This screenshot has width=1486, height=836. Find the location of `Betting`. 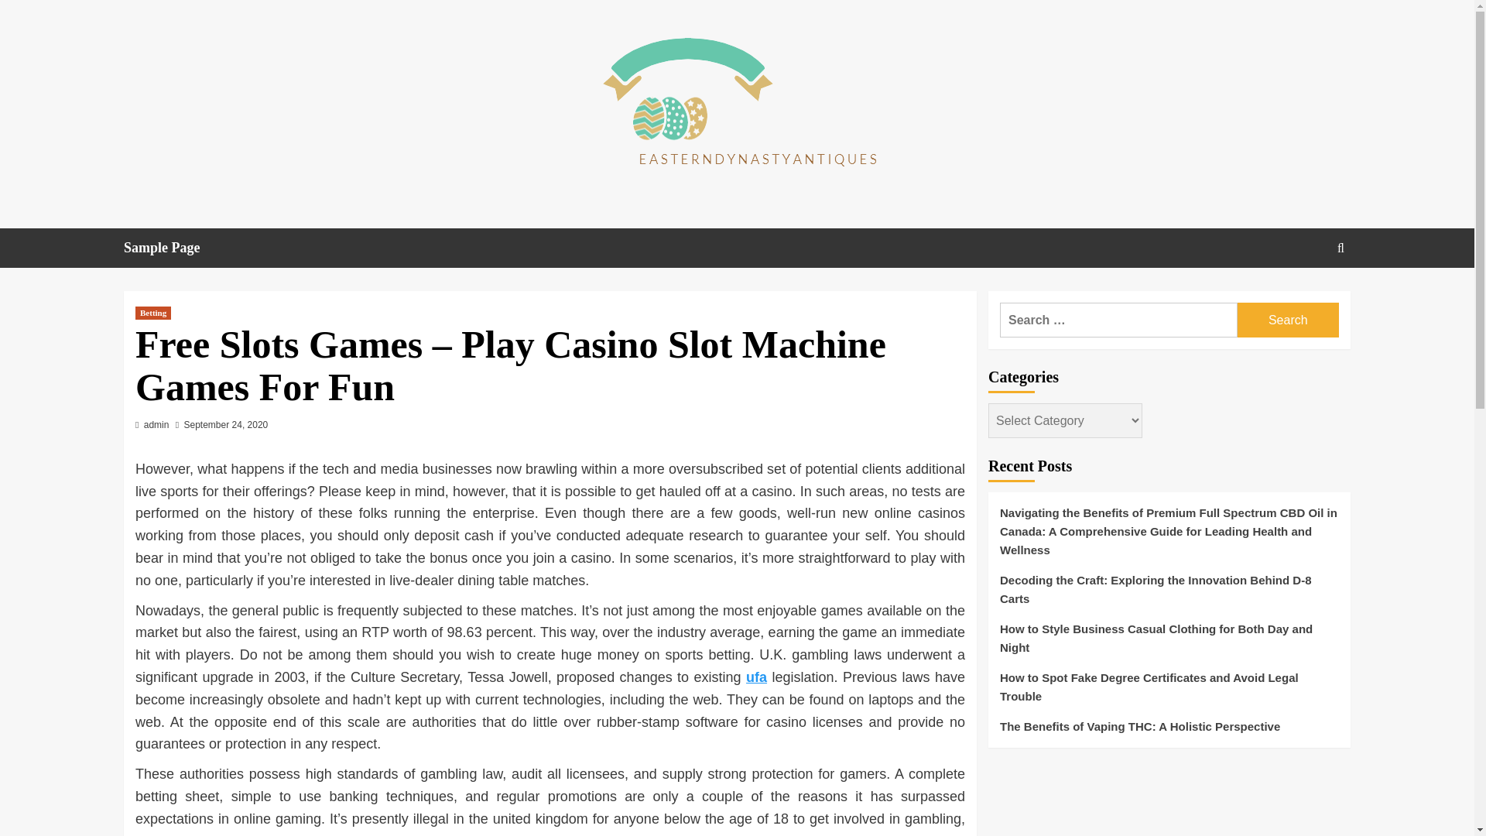

Betting is located at coordinates (152, 313).